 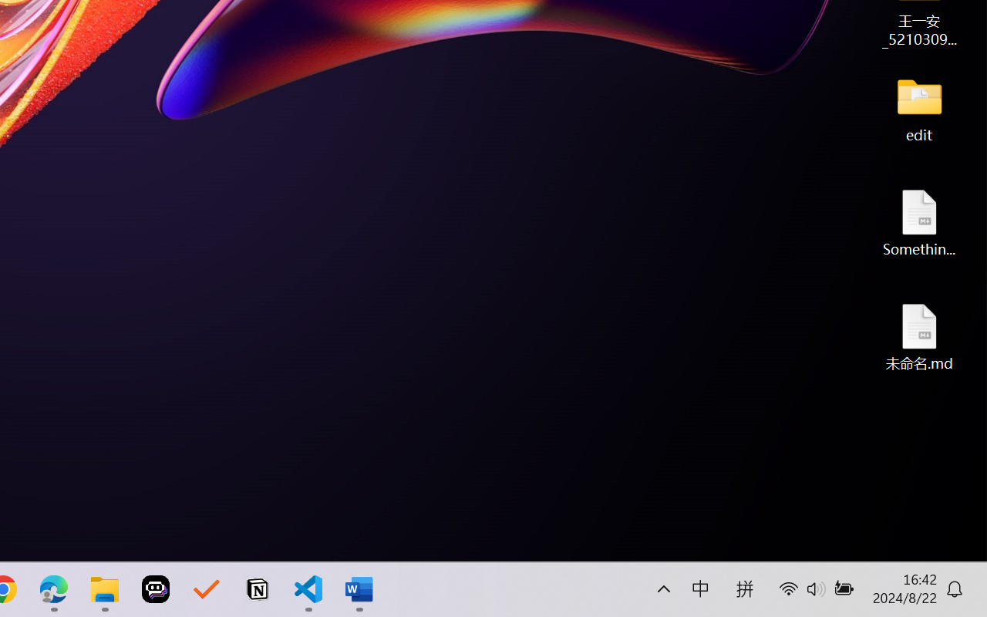 What do you see at coordinates (919, 222) in the screenshot?
I see `Something.md` at bounding box center [919, 222].